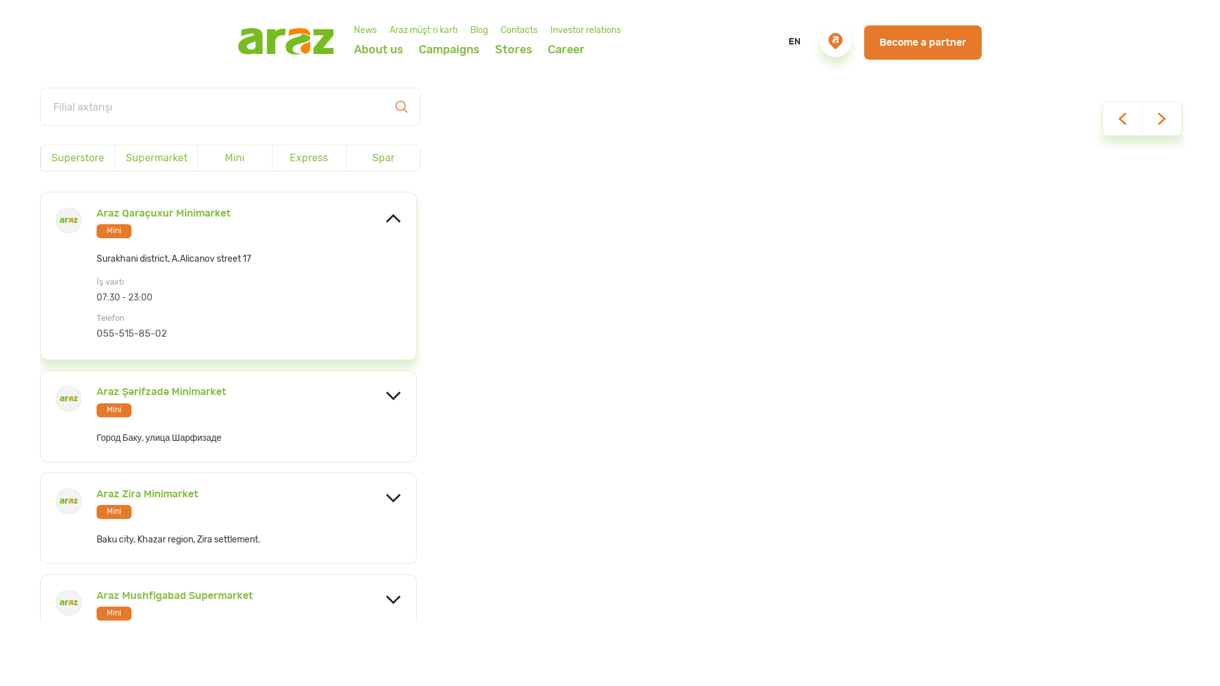 The width and height of the screenshot is (1220, 686). What do you see at coordinates (365, 30) in the screenshot?
I see `News` at bounding box center [365, 30].